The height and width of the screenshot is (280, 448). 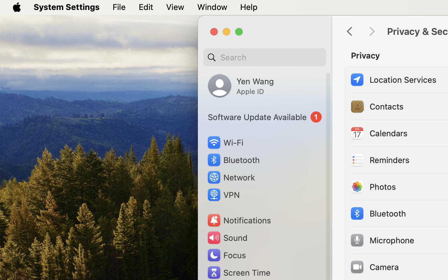 I want to click on Screen Time, so click(x=239, y=273).